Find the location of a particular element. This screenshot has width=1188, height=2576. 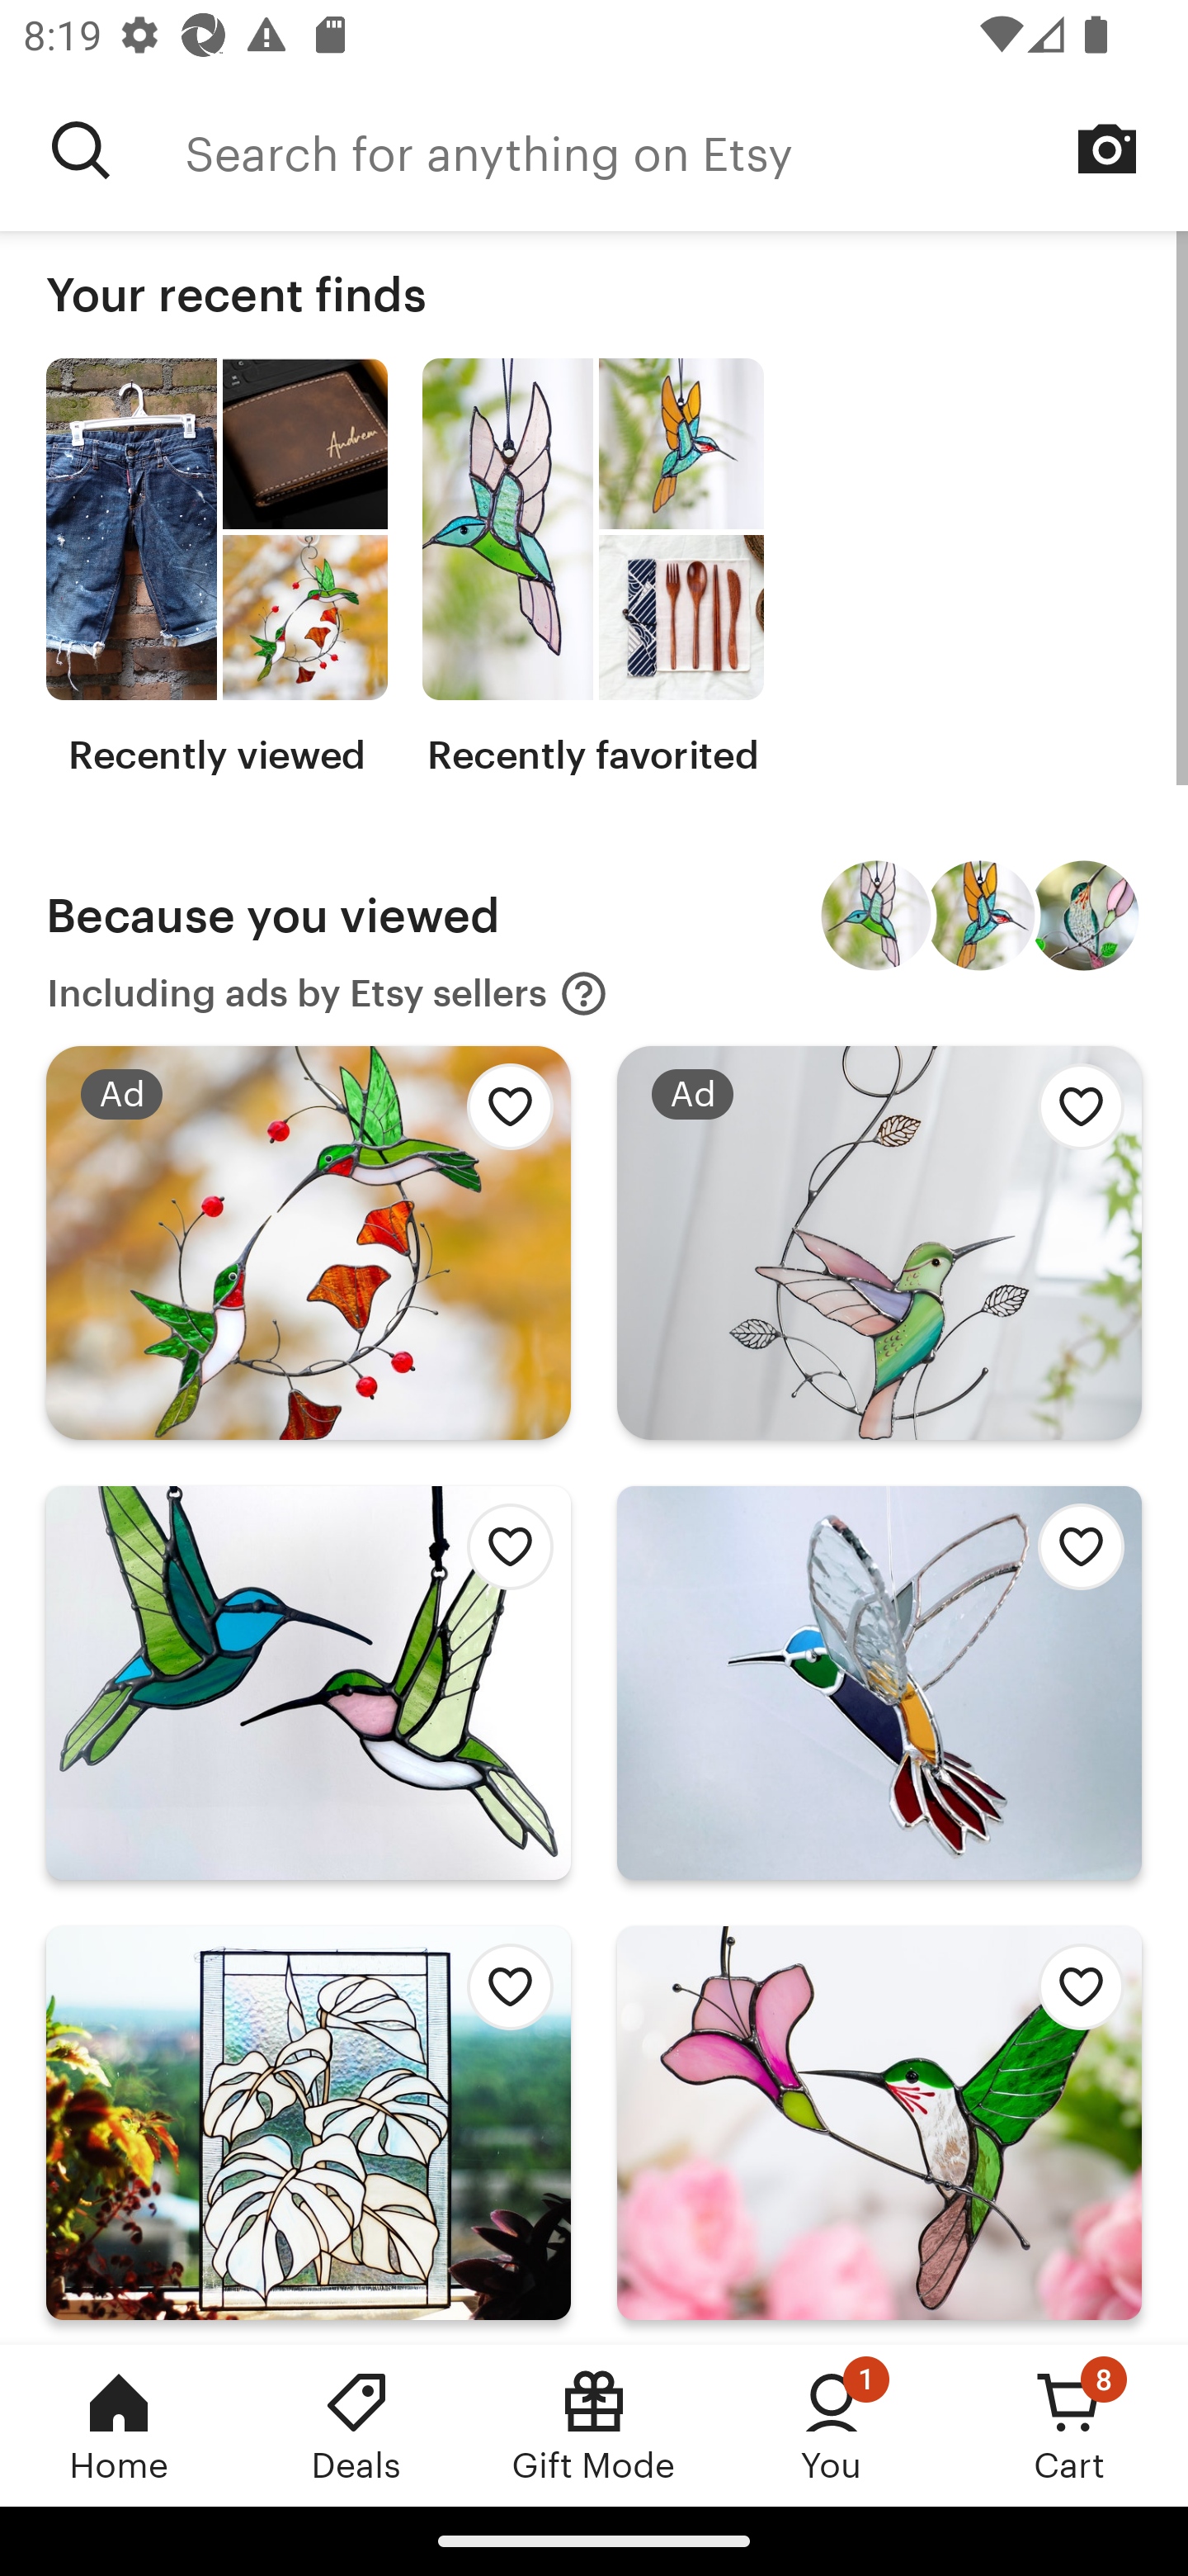

Search for anything on Etsy is located at coordinates (81, 150).